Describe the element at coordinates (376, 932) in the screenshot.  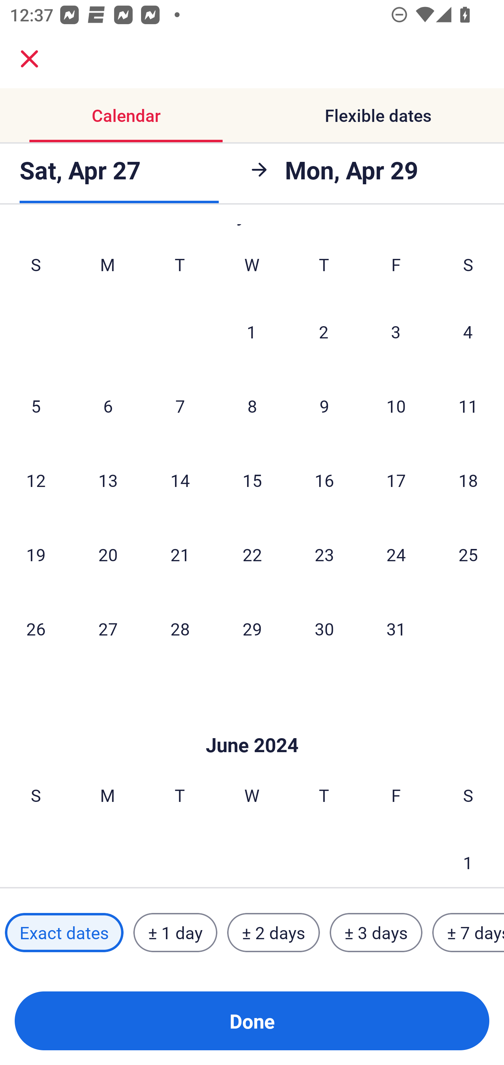
I see `± 3 days` at that location.